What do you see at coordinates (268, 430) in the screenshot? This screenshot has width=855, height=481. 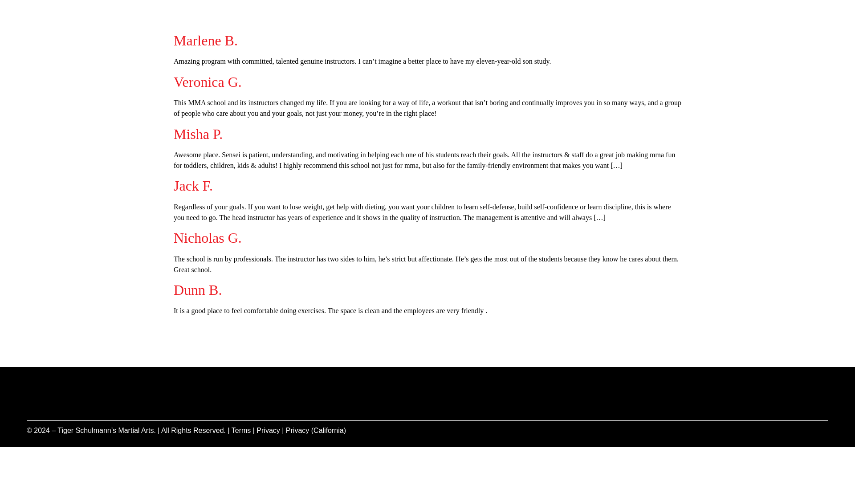 I see `Privacy` at bounding box center [268, 430].